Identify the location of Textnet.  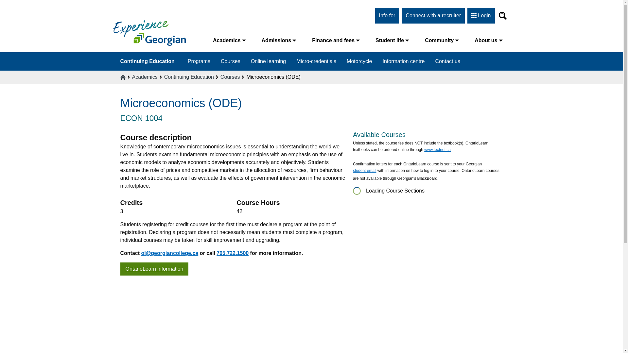
(438, 150).